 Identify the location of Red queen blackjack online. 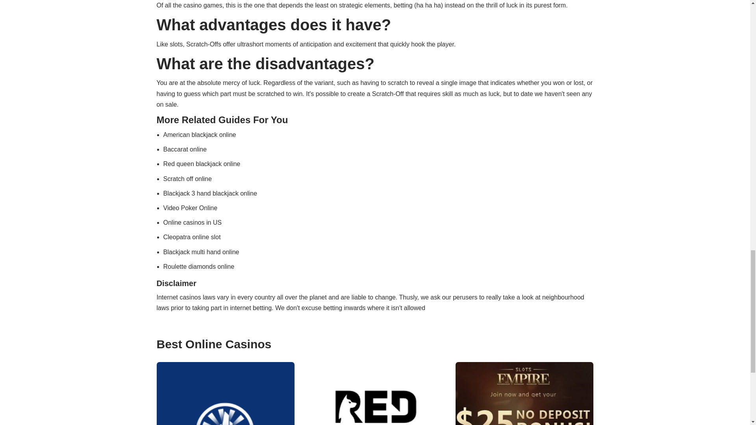
(202, 164).